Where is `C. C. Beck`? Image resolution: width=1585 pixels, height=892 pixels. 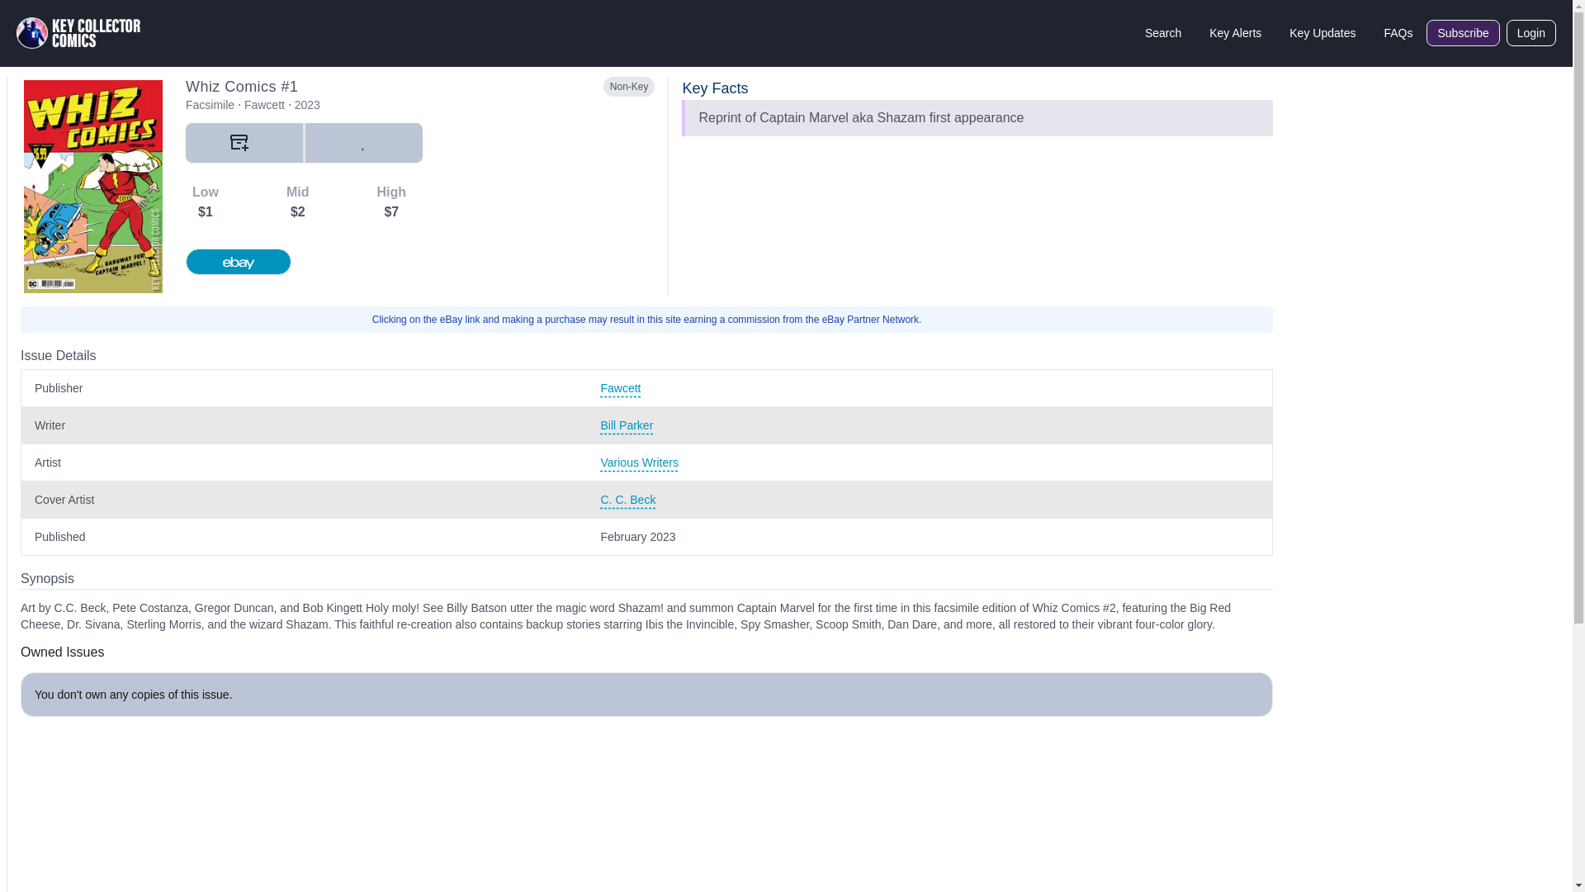
C. C. Beck is located at coordinates (930, 499).